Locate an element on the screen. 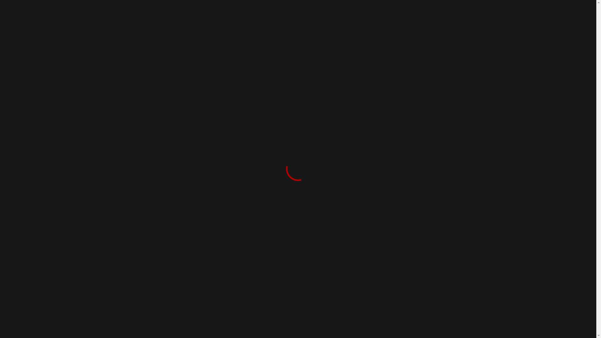  MULTIMEDIA is located at coordinates (268, 37).